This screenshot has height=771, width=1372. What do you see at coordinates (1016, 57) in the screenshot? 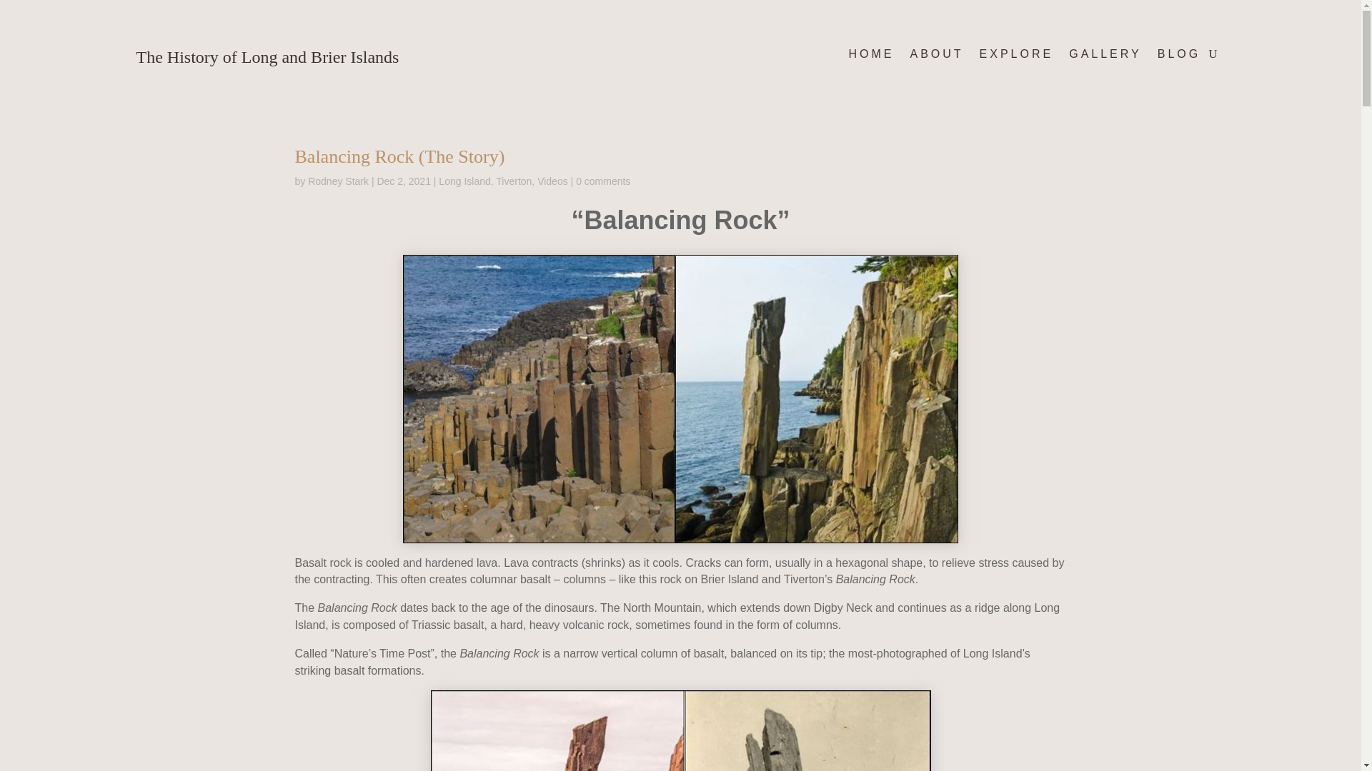
I see `EXPLORE` at bounding box center [1016, 57].